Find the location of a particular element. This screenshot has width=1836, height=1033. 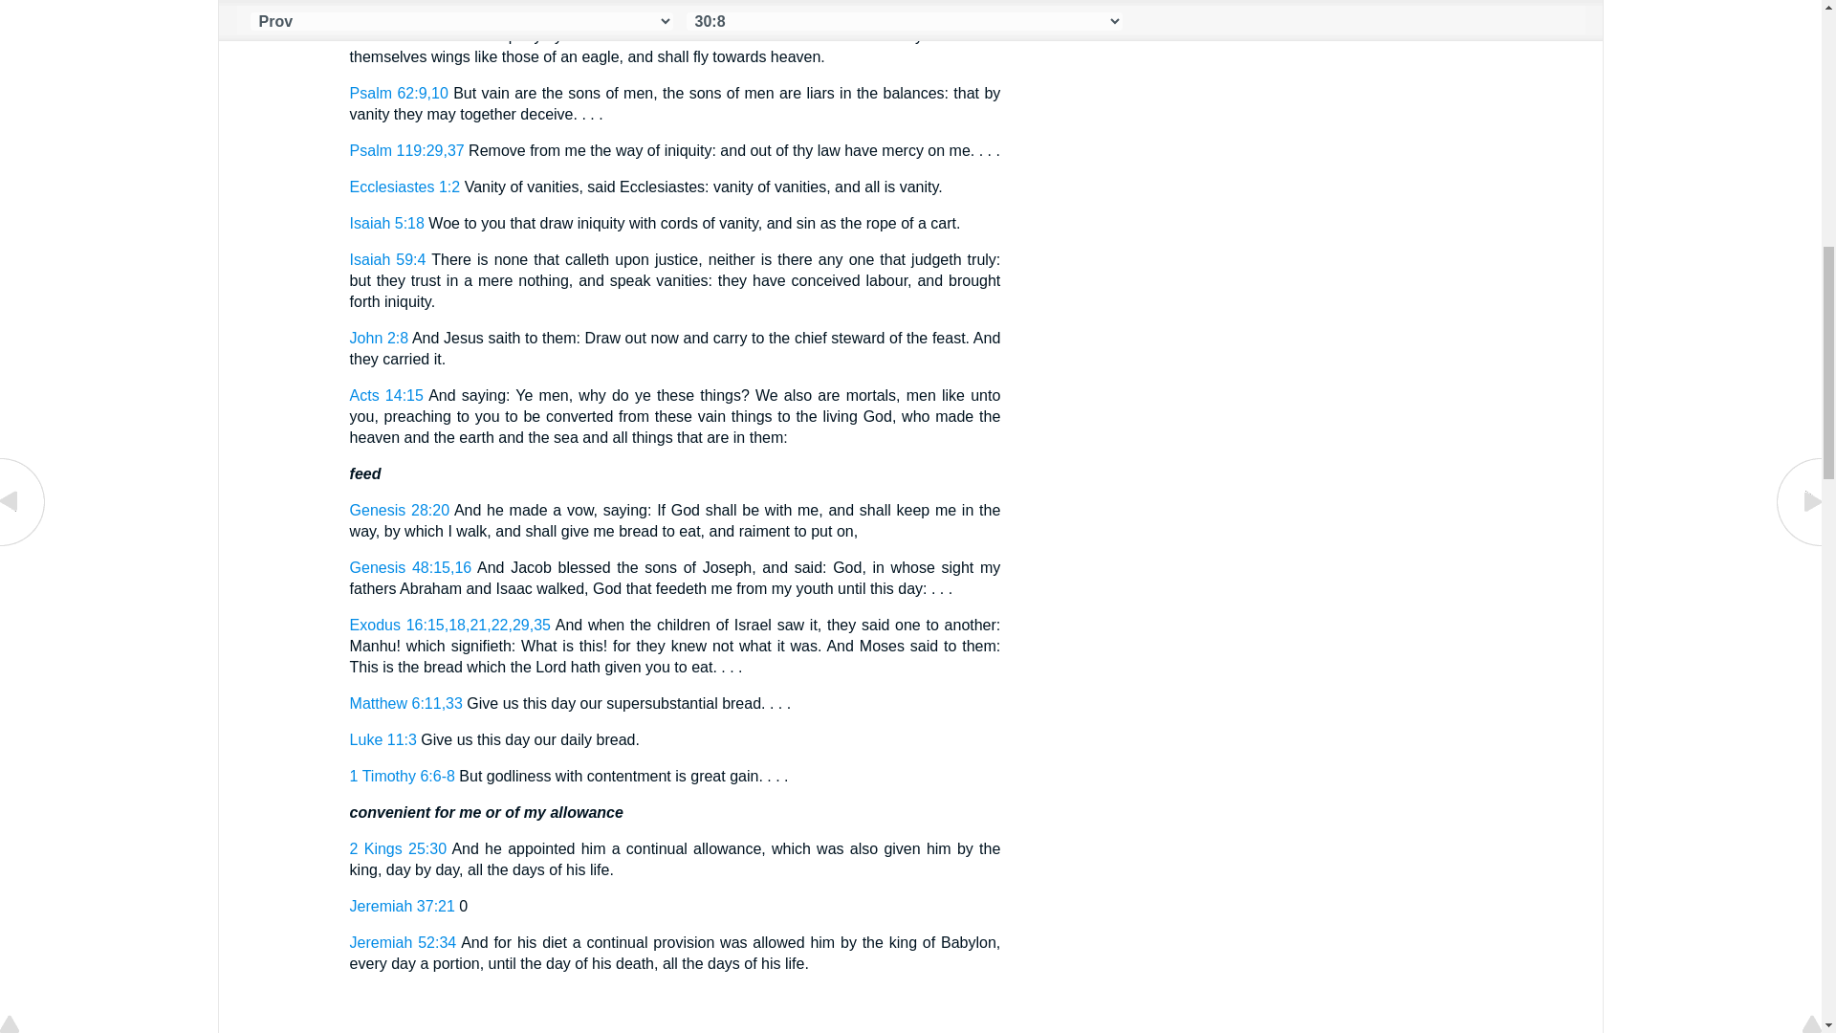

Acts 14:15 is located at coordinates (386, 396).